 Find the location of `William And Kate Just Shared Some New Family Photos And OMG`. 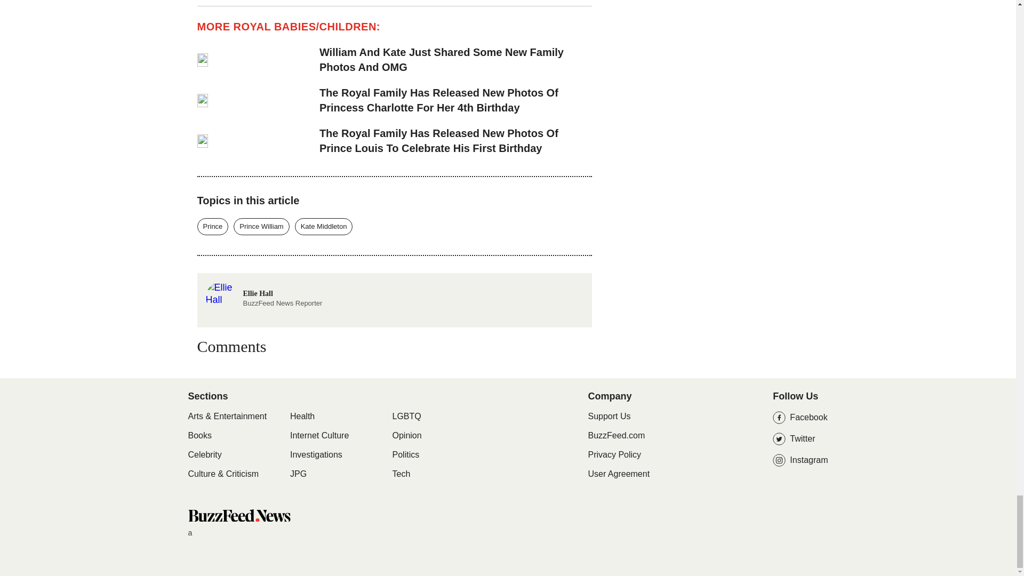

William And Kate Just Shared Some New Family Photos And OMG is located at coordinates (199, 435).